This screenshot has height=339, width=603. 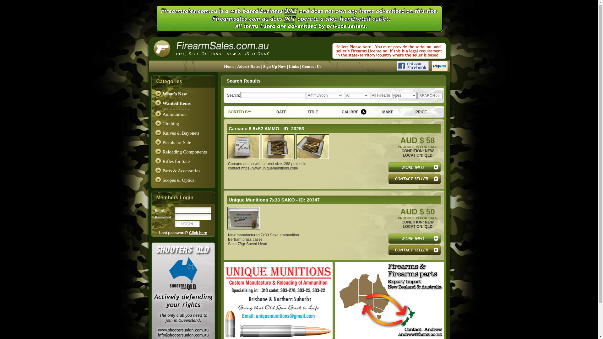 What do you see at coordinates (312, 67) in the screenshot?
I see `Contact Us` at bounding box center [312, 67].